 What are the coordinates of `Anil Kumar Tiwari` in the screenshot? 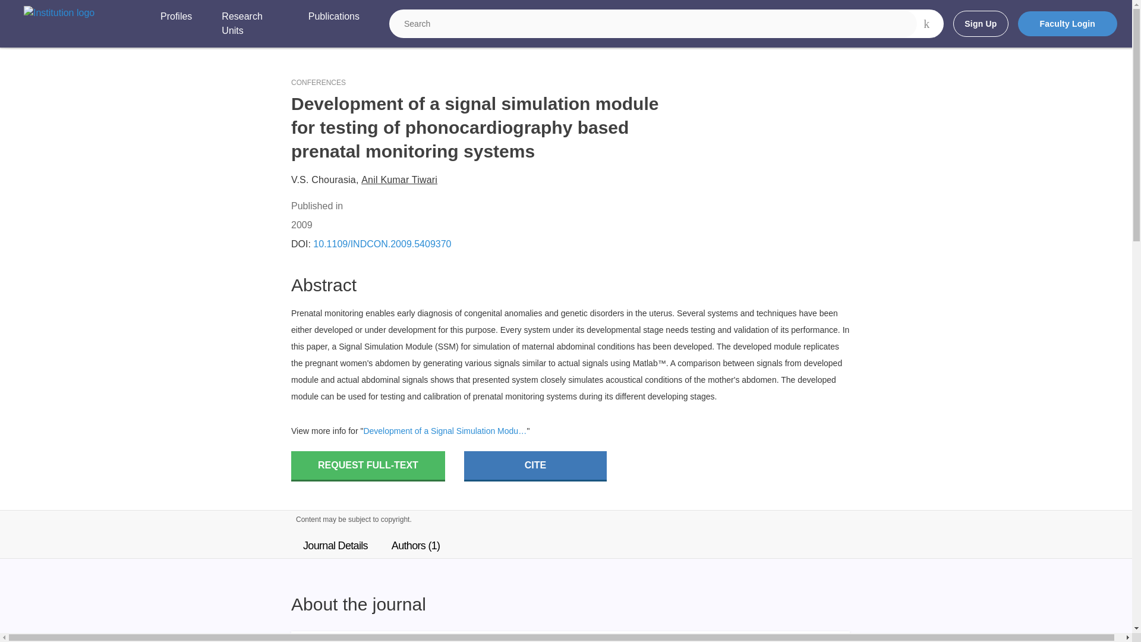 It's located at (399, 180).